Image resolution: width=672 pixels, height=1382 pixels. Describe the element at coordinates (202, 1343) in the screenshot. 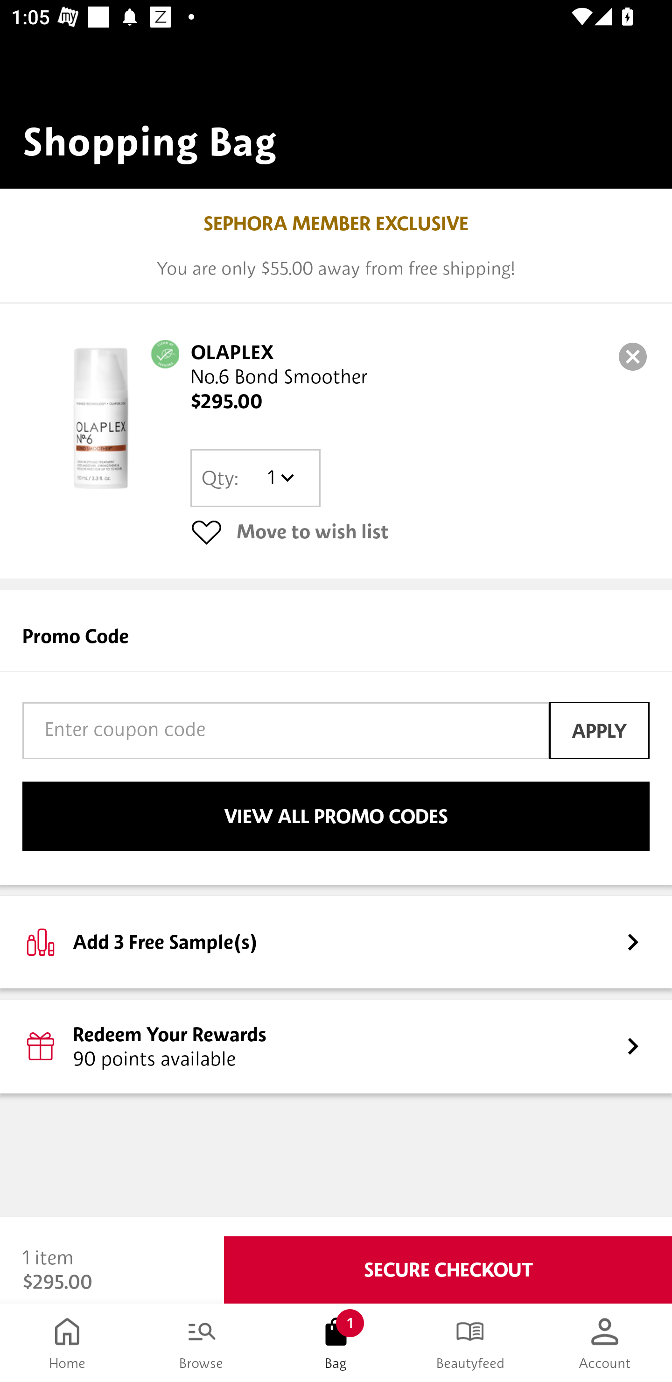

I see `Browse` at that location.